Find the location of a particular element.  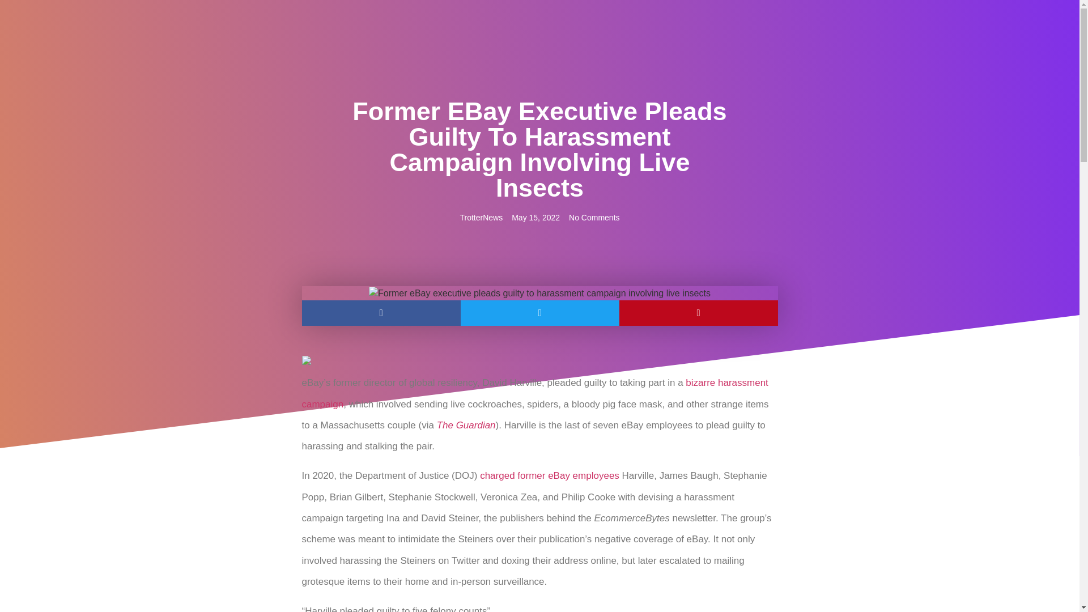

bizarre harassment campaign is located at coordinates (534, 393).